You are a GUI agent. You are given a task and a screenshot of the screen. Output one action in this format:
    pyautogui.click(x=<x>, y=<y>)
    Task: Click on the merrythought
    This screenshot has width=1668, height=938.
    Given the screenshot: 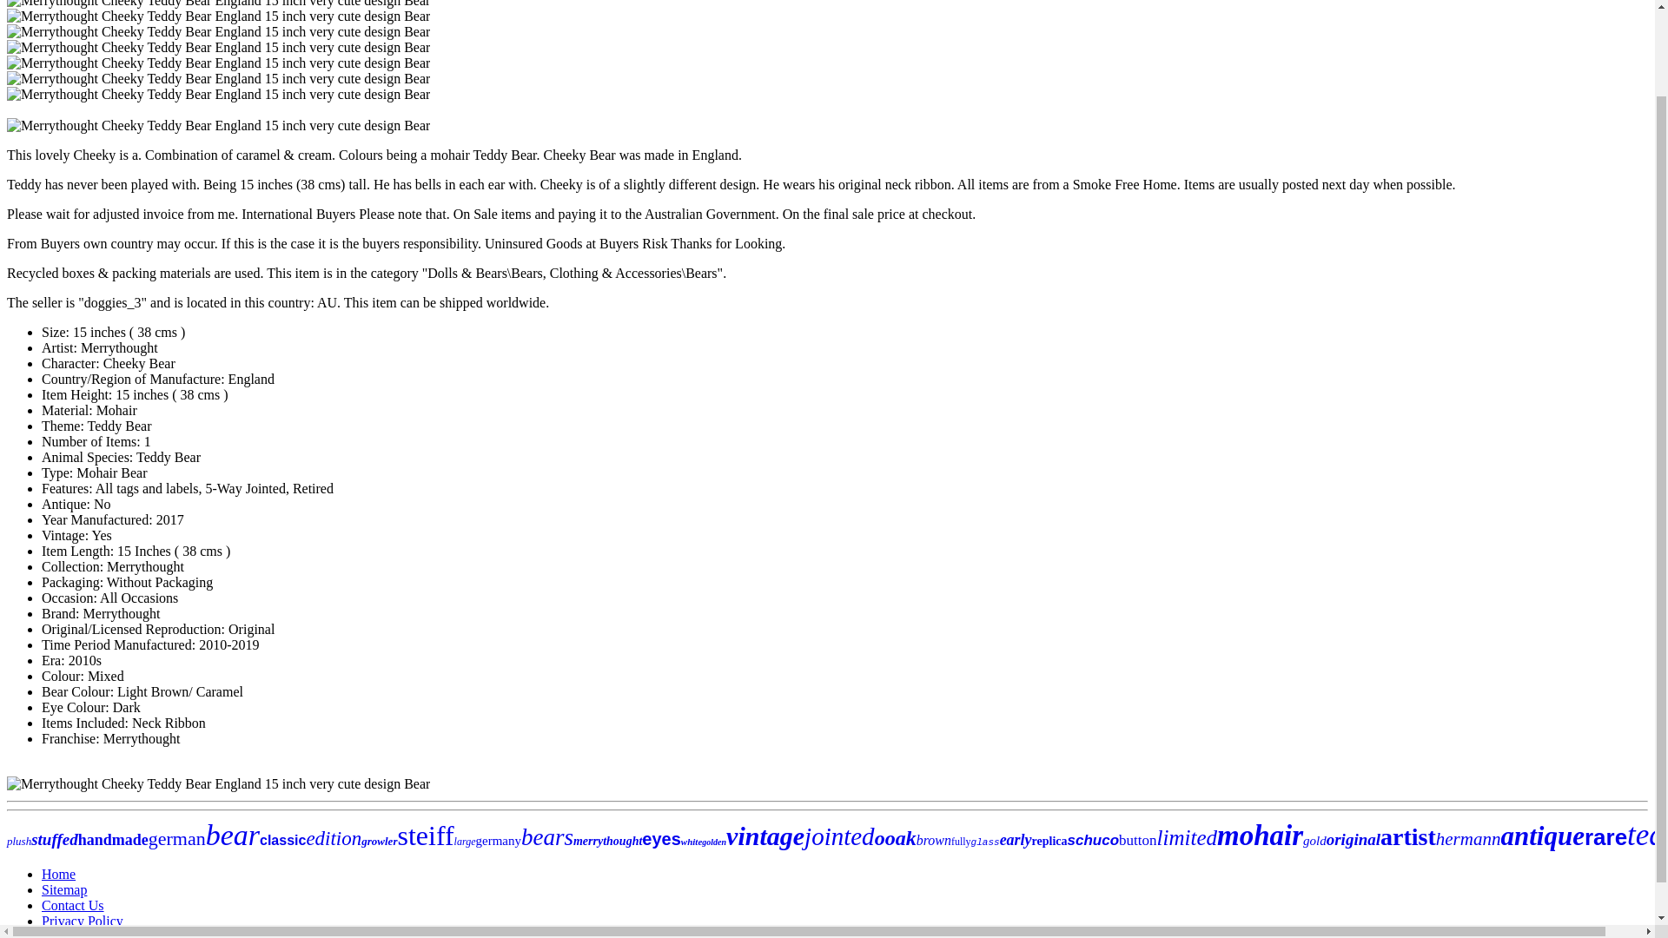 What is the action you would take?
    pyautogui.click(x=608, y=841)
    